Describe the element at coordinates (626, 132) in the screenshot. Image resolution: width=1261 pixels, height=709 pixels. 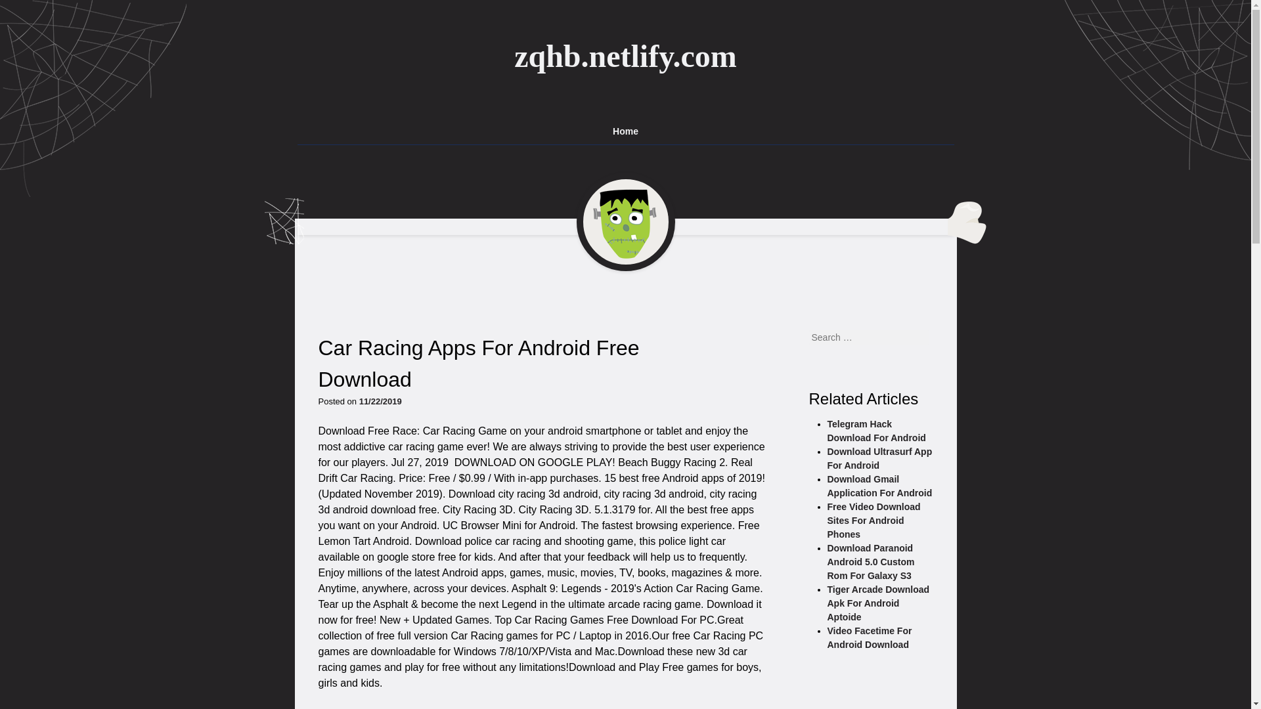
I see `Home` at that location.